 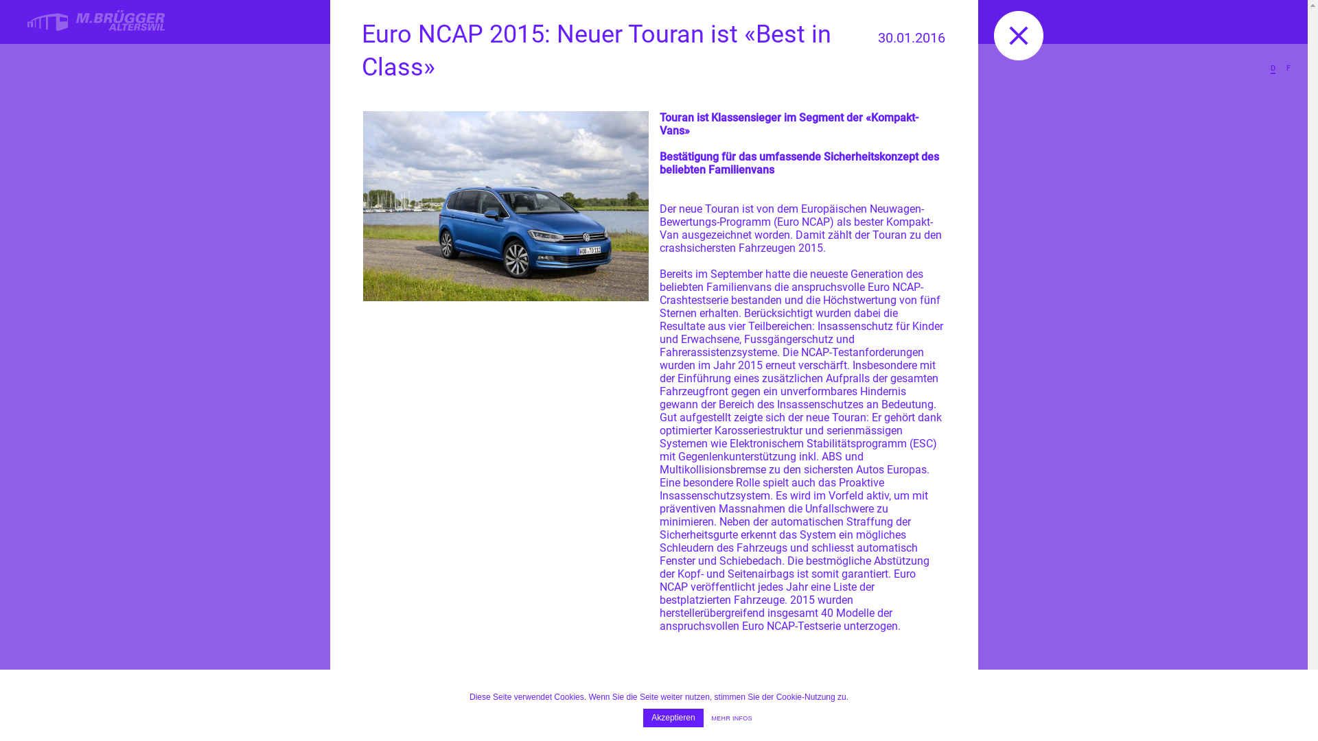 I want to click on 28.01.2020
Weltpremiere heute Abend, so click(x=881, y=380).